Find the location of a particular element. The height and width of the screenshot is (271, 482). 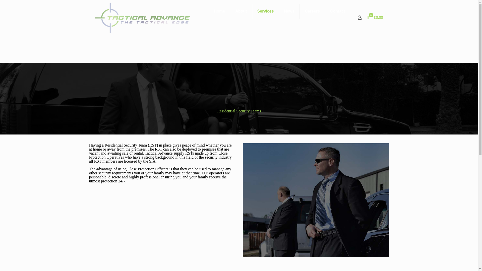

Home is located at coordinates (219, 11).